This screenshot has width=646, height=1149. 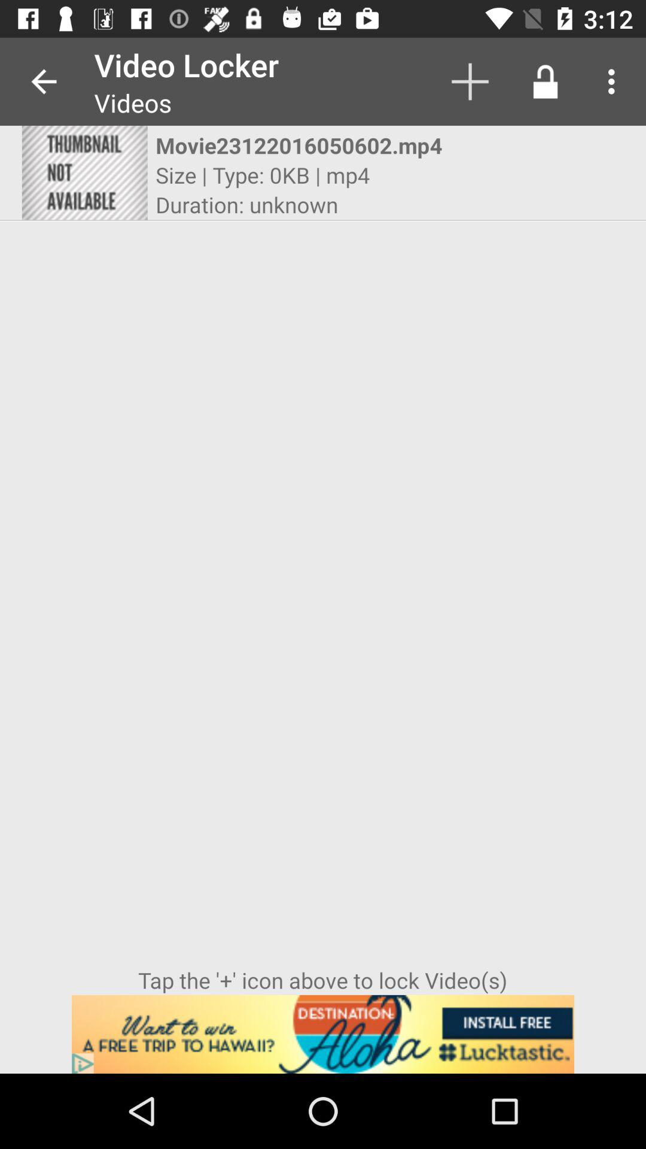 I want to click on press duration: unknown, so click(x=246, y=205).